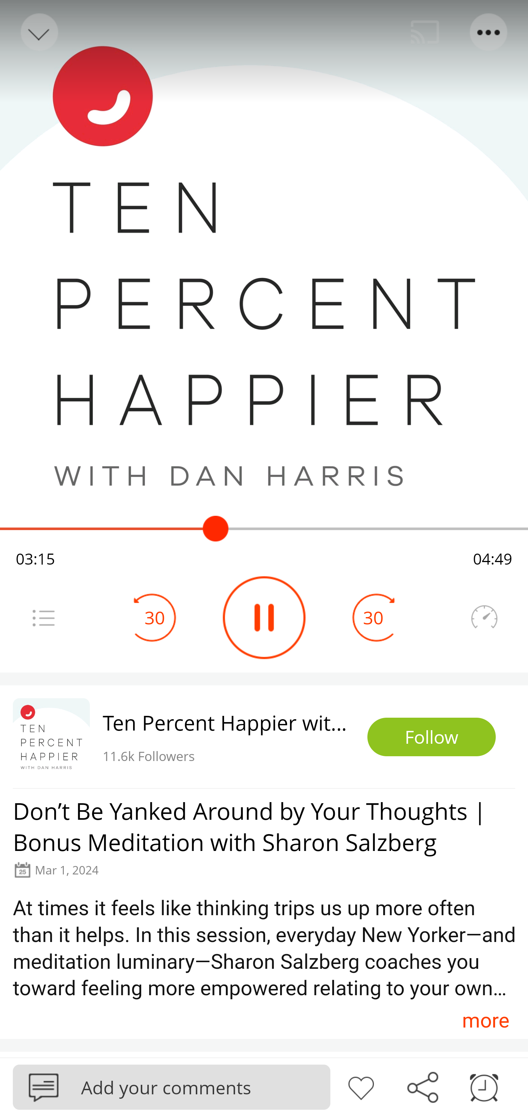 The image size is (528, 1116). I want to click on Cast. Disconnected, so click(425, 32).